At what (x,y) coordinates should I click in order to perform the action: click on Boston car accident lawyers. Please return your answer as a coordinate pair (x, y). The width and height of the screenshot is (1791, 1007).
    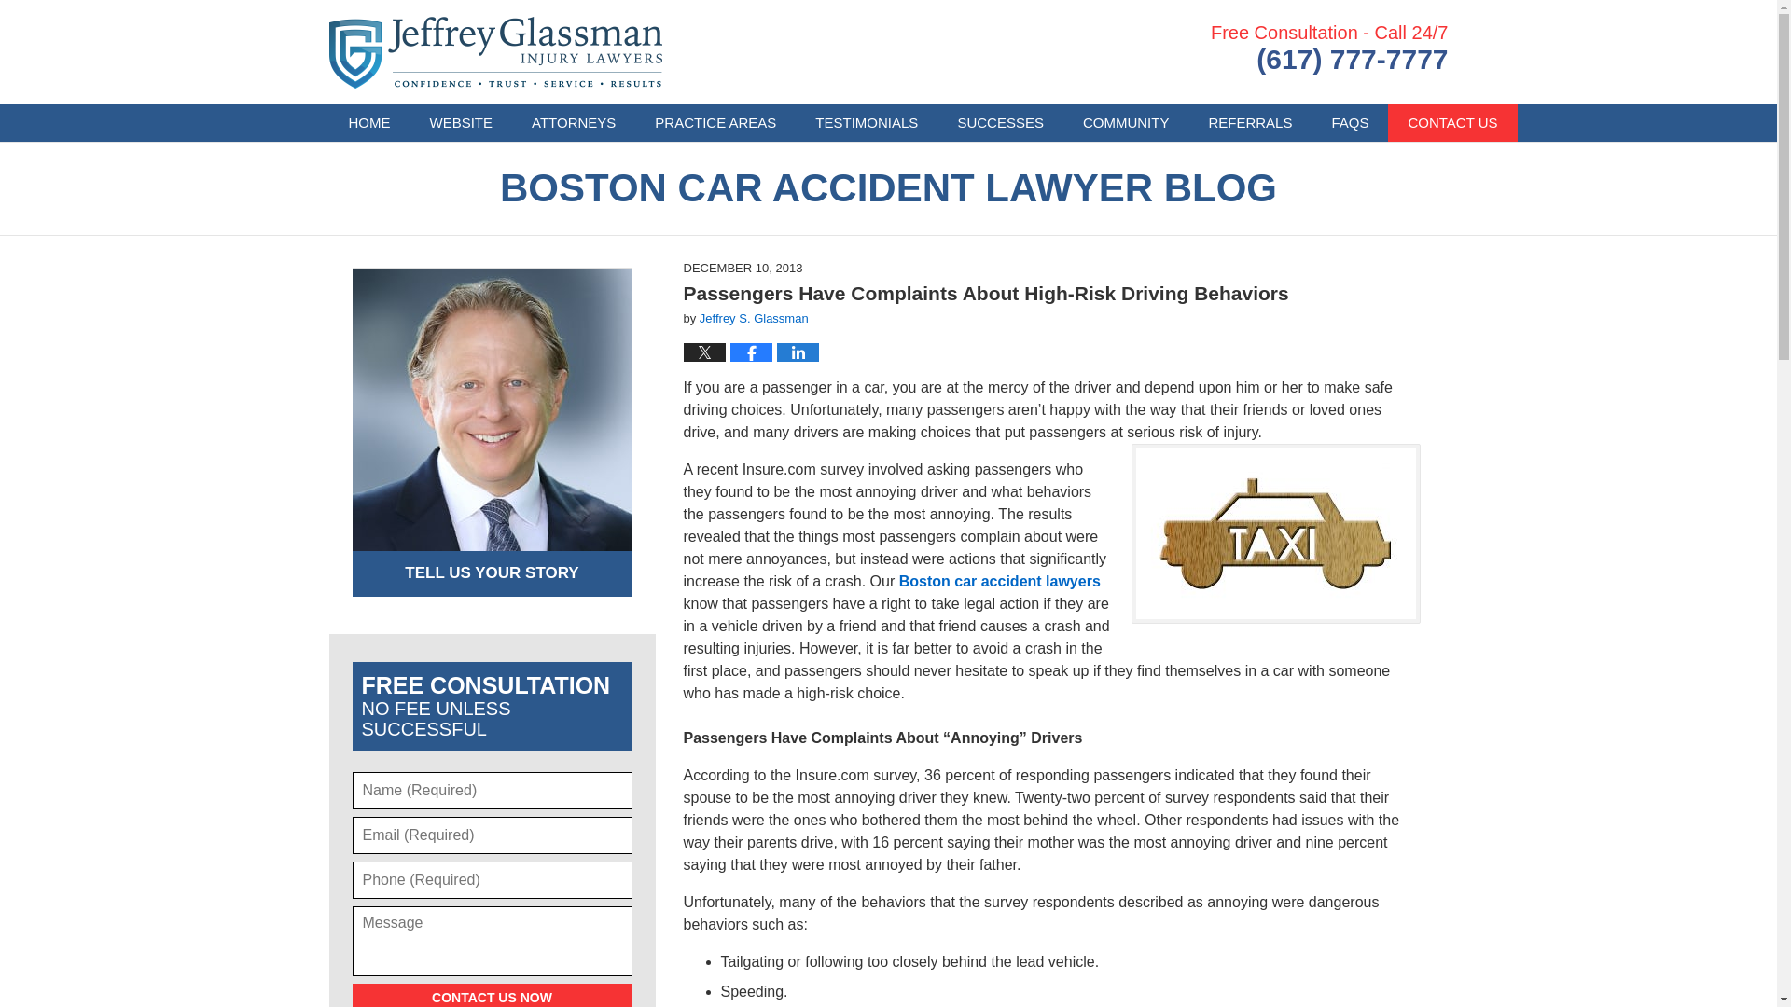
    Looking at the image, I should click on (1000, 580).